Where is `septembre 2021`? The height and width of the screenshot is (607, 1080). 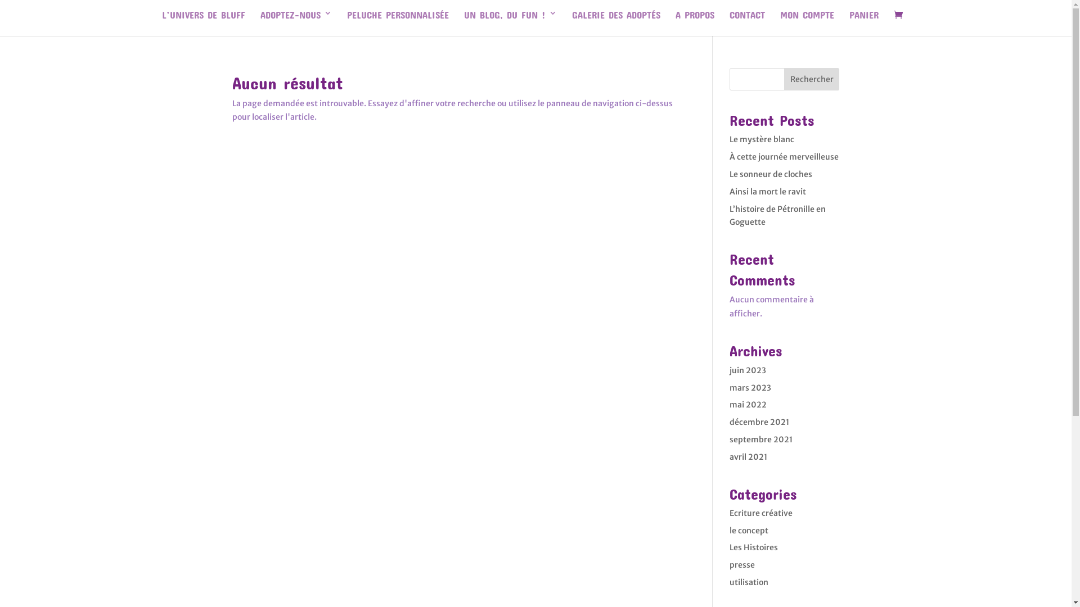
septembre 2021 is located at coordinates (761, 440).